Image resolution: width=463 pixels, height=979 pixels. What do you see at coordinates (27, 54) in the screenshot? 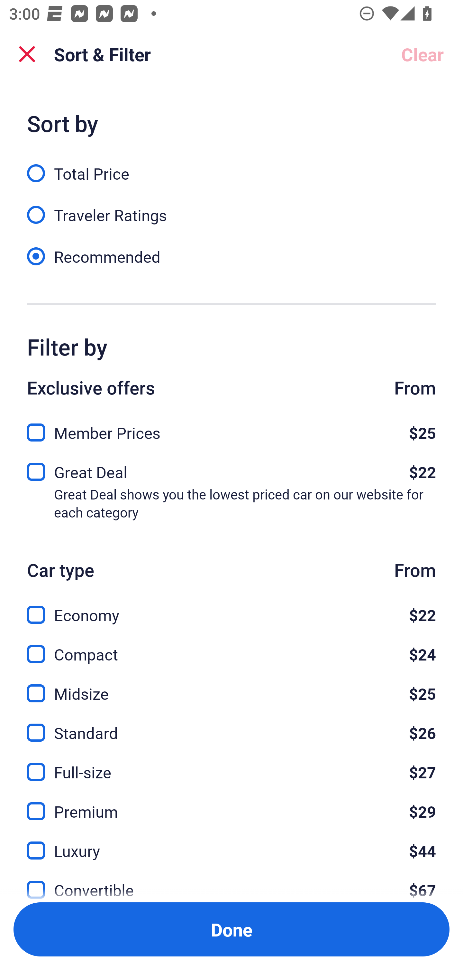
I see `Close Sort and Filter` at bounding box center [27, 54].